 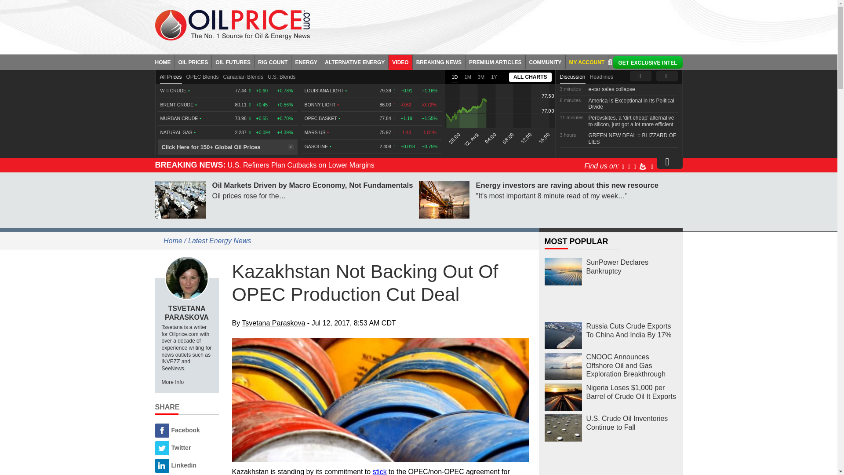 What do you see at coordinates (306, 62) in the screenshot?
I see `ENERGY` at bounding box center [306, 62].